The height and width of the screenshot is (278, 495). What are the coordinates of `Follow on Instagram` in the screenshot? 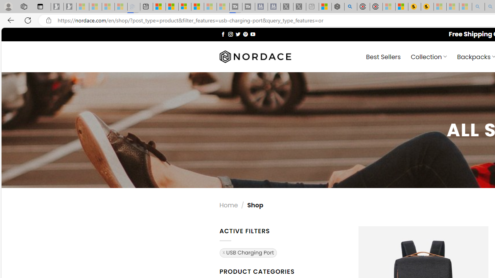 It's located at (230, 34).